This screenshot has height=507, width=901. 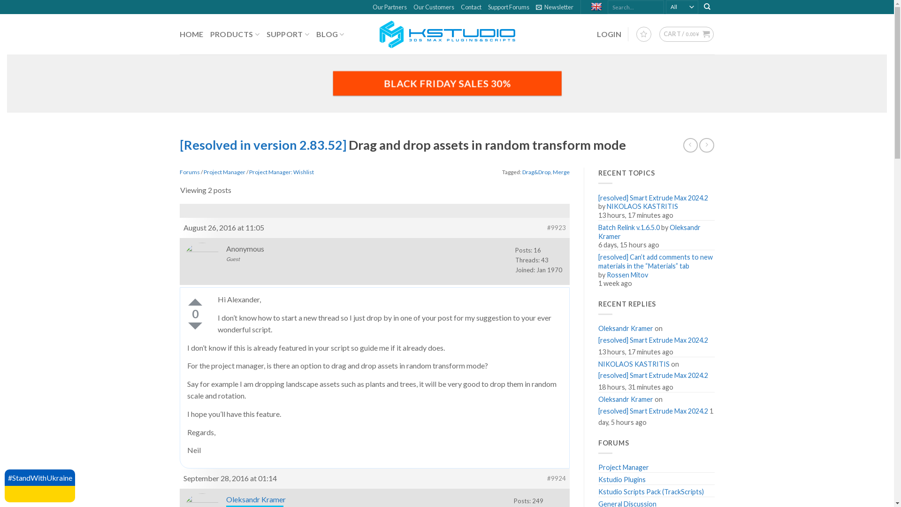 What do you see at coordinates (642, 207) in the screenshot?
I see `NIKOLAOS KASTRITIS` at bounding box center [642, 207].